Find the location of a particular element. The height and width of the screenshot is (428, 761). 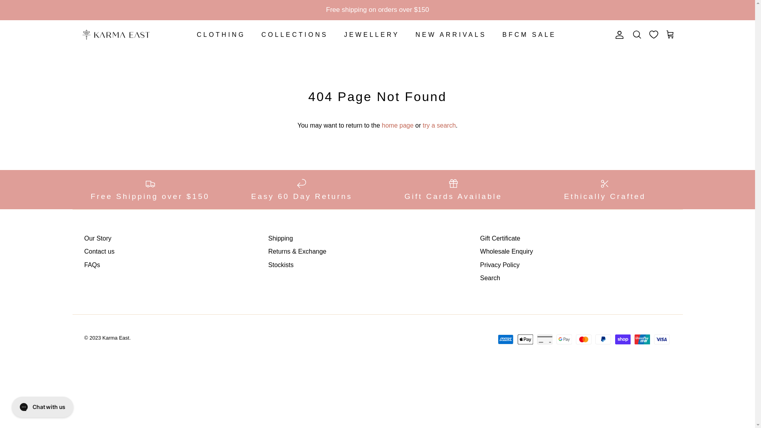

Privacy Policy is located at coordinates (500, 265).